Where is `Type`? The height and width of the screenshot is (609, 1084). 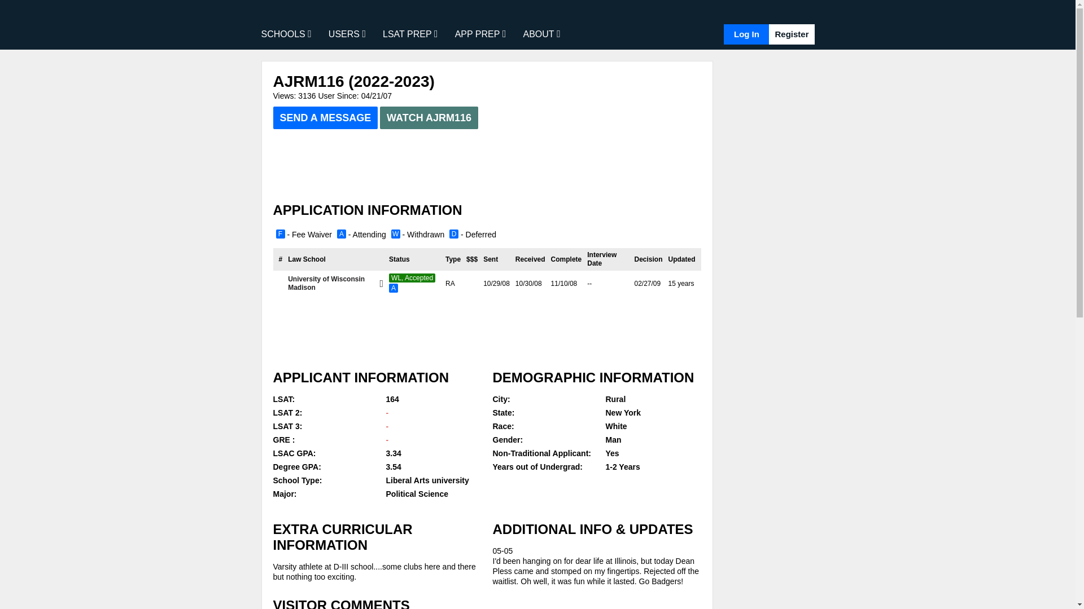
Type is located at coordinates (453, 258).